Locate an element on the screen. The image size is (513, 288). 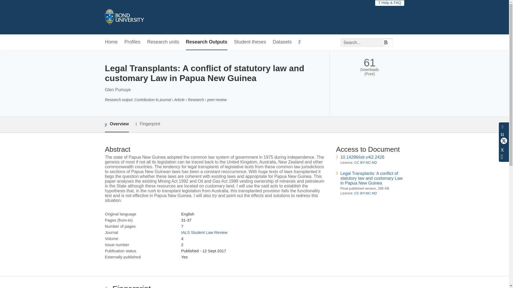
CC BY-NC-ND is located at coordinates (366, 162).